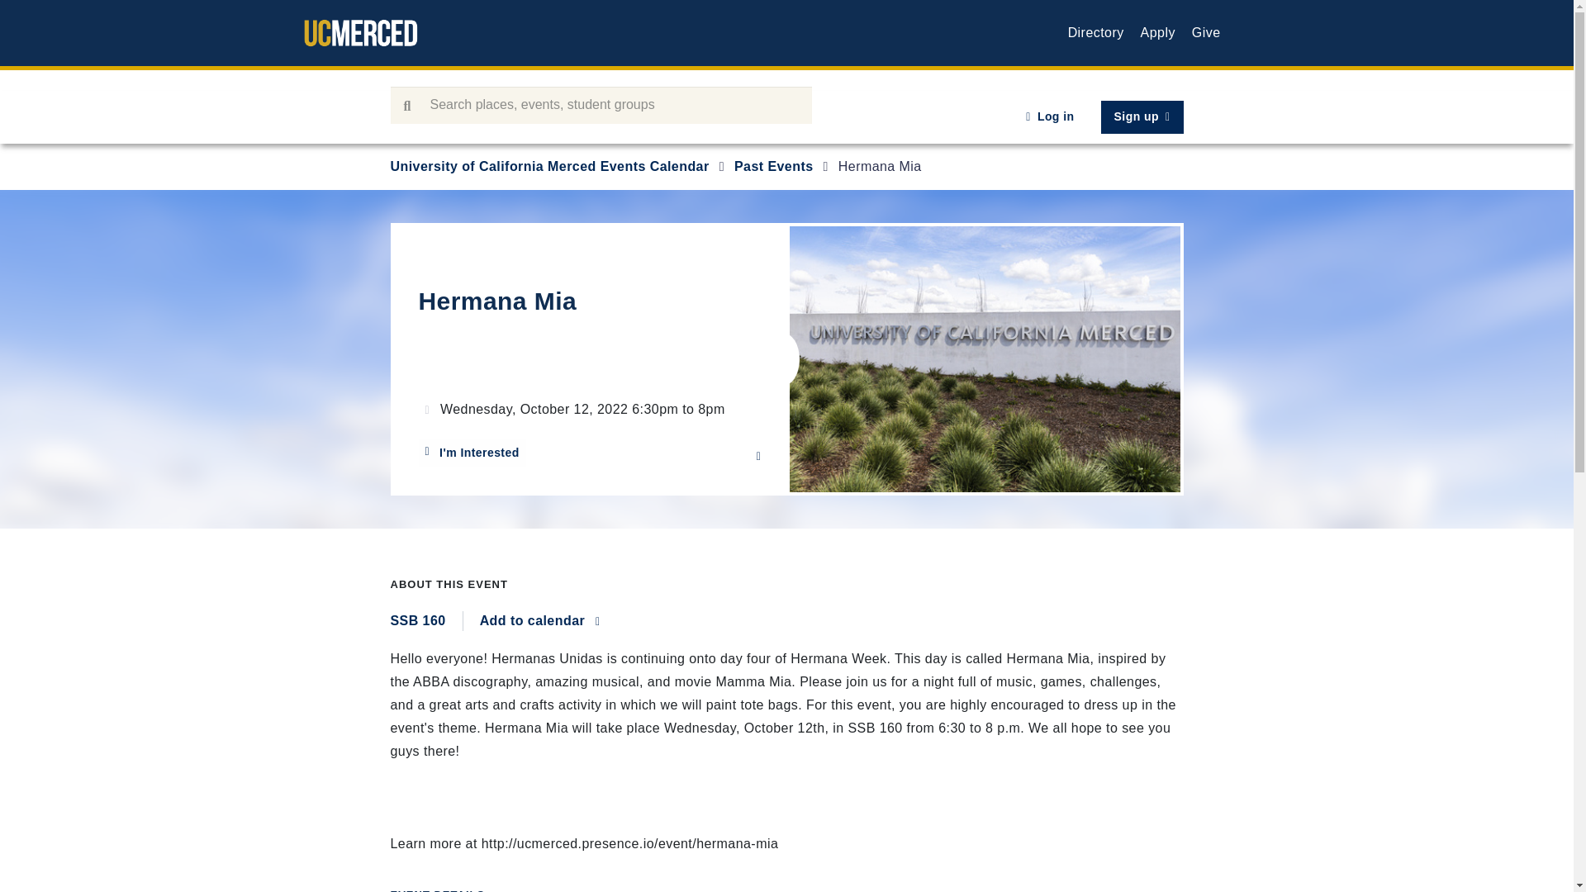  Describe the element at coordinates (1157, 33) in the screenshot. I see `Apply` at that location.